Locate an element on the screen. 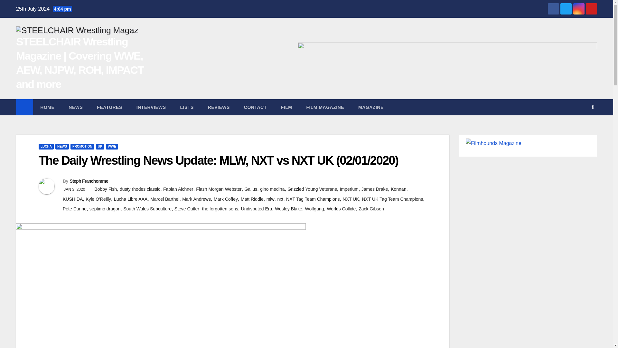 This screenshot has width=618, height=348. FEATURES is located at coordinates (109, 107).